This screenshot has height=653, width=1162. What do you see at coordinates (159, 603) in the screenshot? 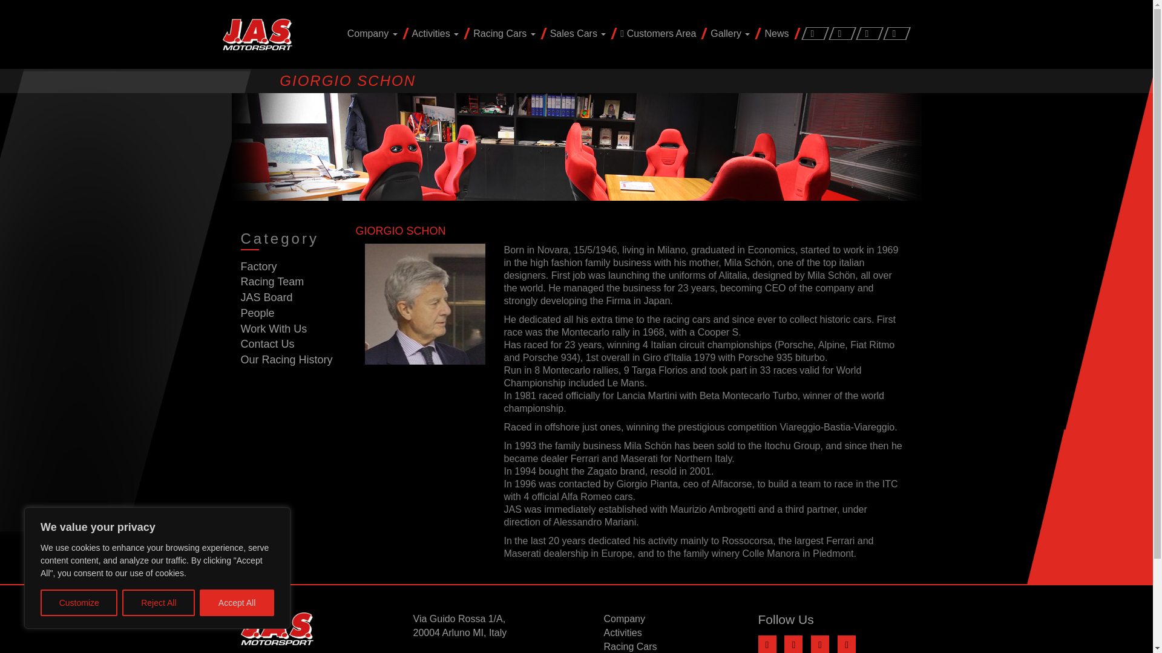
I see `Reject All` at bounding box center [159, 603].